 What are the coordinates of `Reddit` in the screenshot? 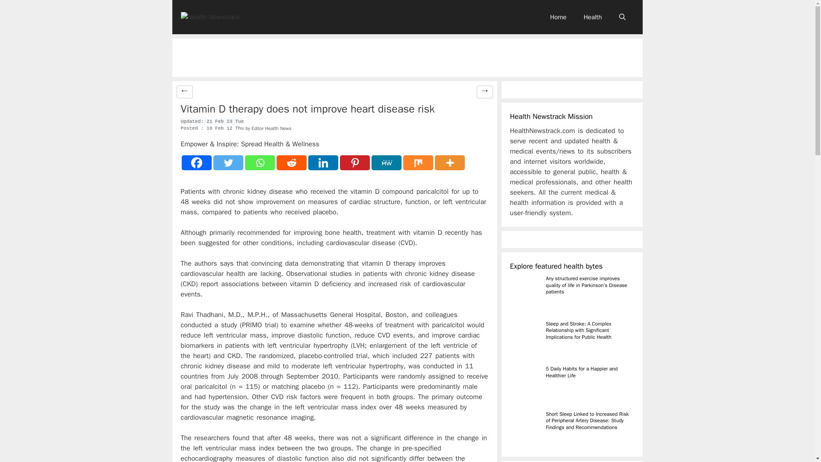 It's located at (291, 163).